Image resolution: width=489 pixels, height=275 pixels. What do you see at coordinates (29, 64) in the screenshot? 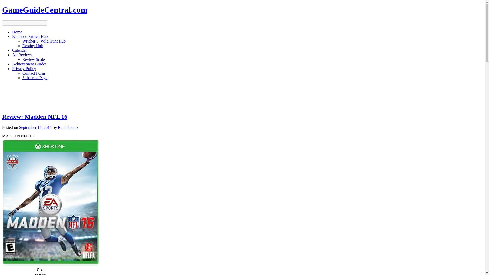
I see `Achievement Guides` at bounding box center [29, 64].